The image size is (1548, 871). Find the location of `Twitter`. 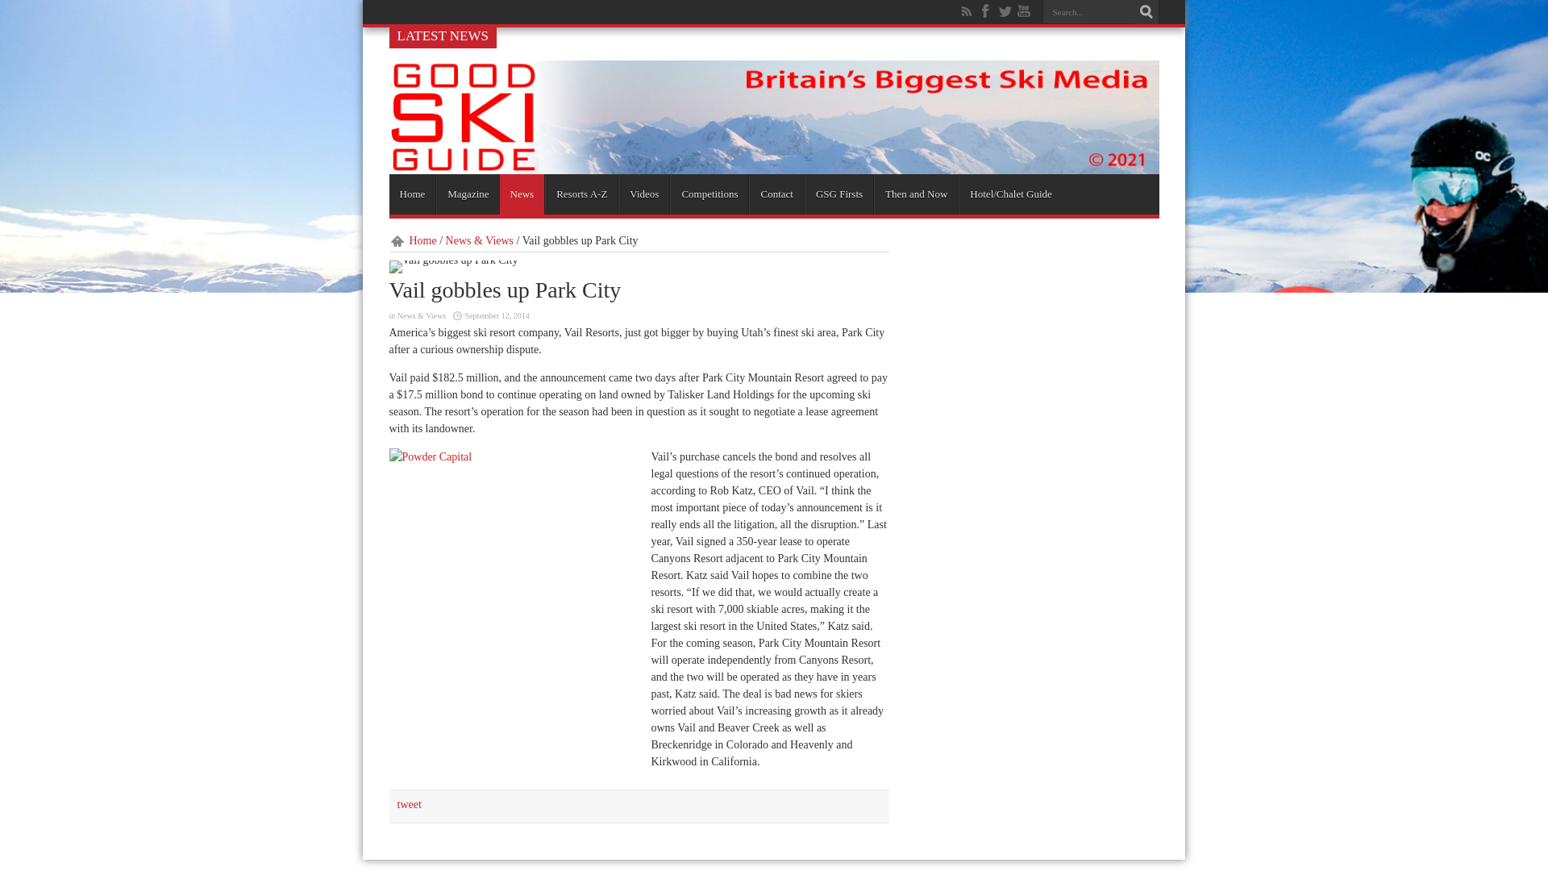

Twitter is located at coordinates (1005, 11).